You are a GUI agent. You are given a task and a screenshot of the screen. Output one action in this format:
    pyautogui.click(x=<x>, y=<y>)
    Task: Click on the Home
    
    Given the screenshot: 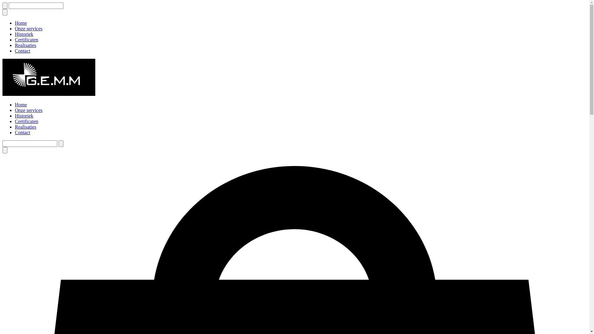 What is the action you would take?
    pyautogui.click(x=21, y=105)
    